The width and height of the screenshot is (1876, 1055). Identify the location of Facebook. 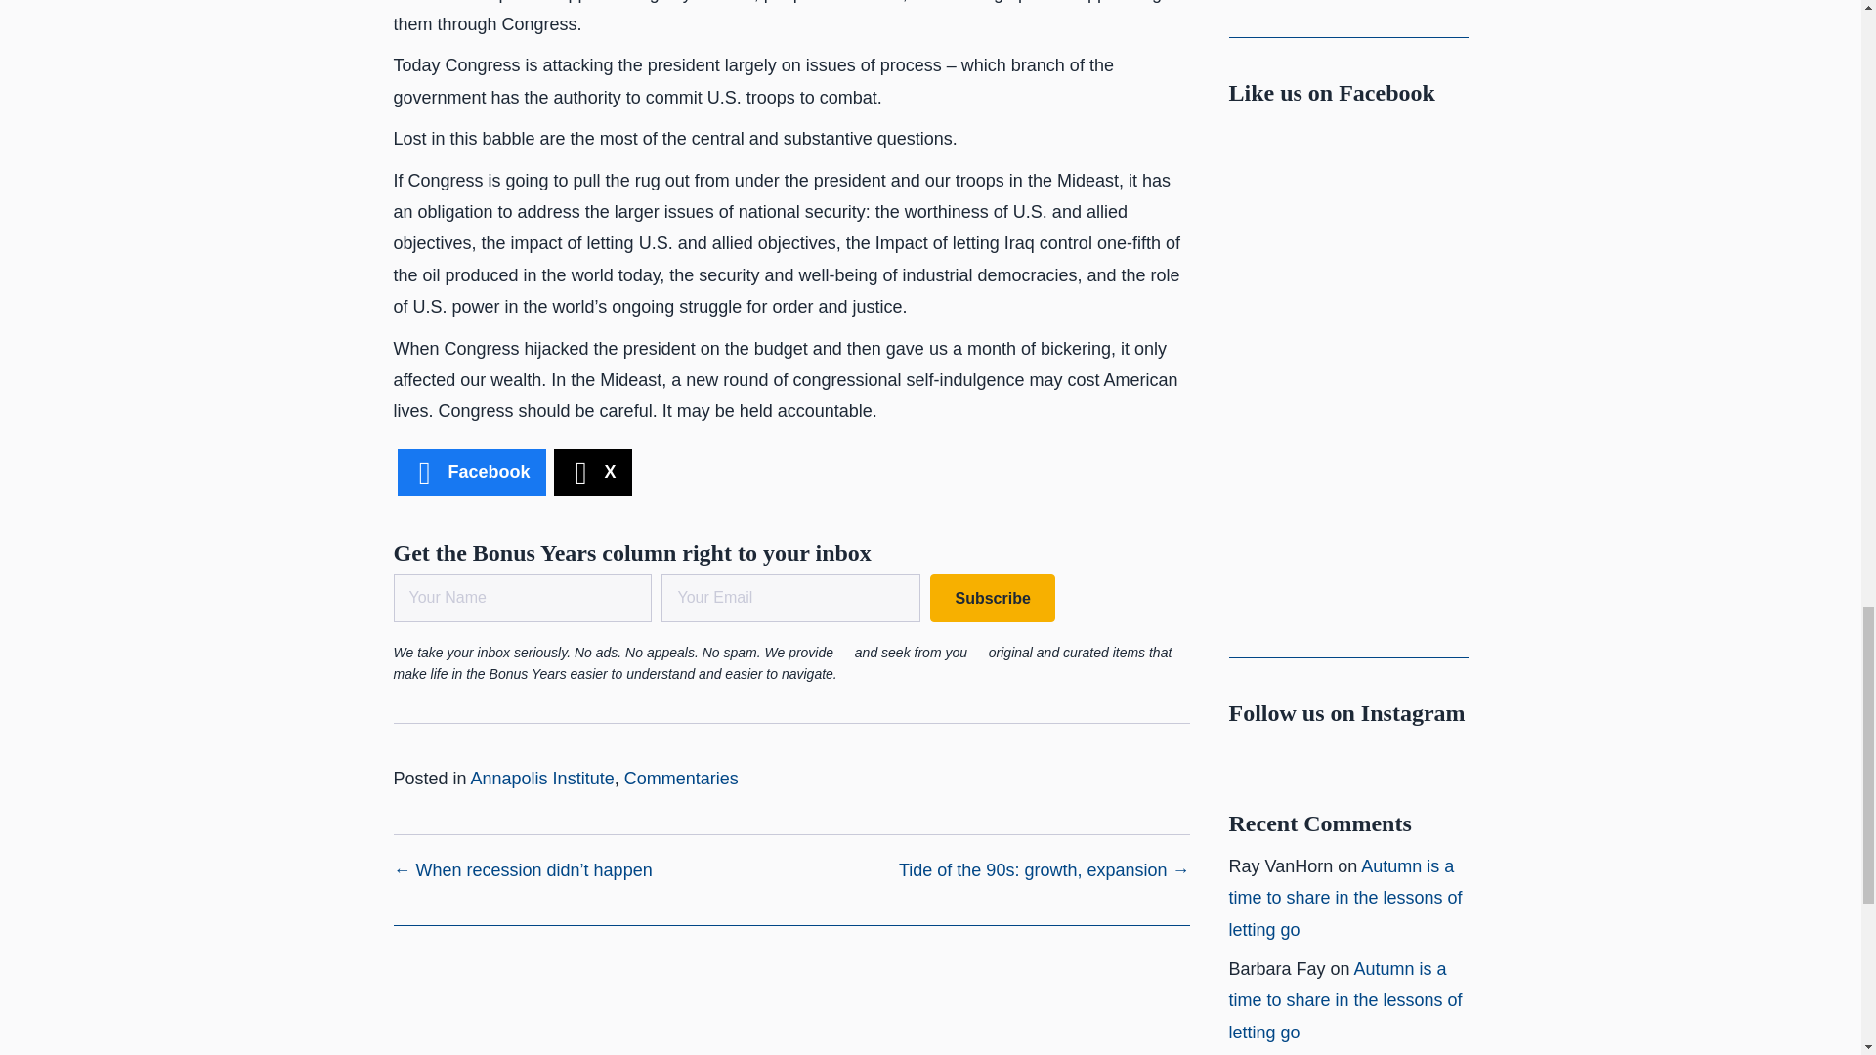
(471, 473).